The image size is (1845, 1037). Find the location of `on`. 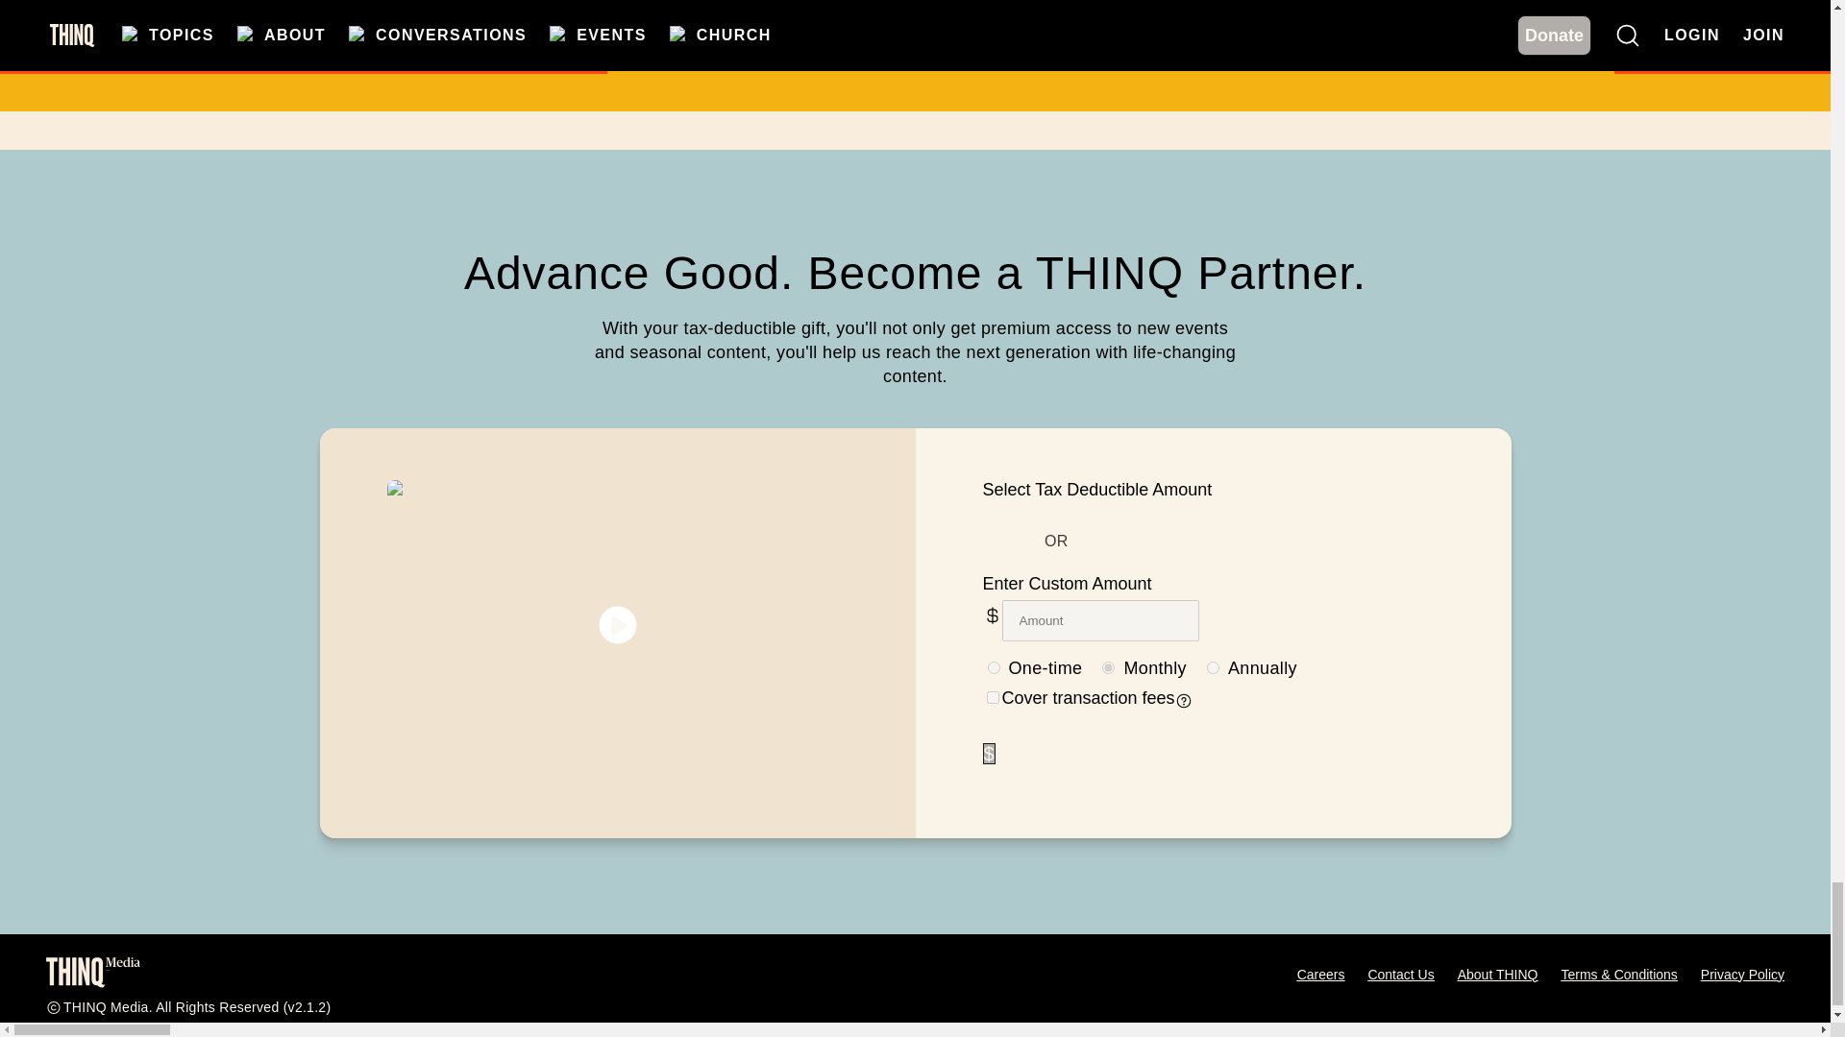

on is located at coordinates (992, 697).